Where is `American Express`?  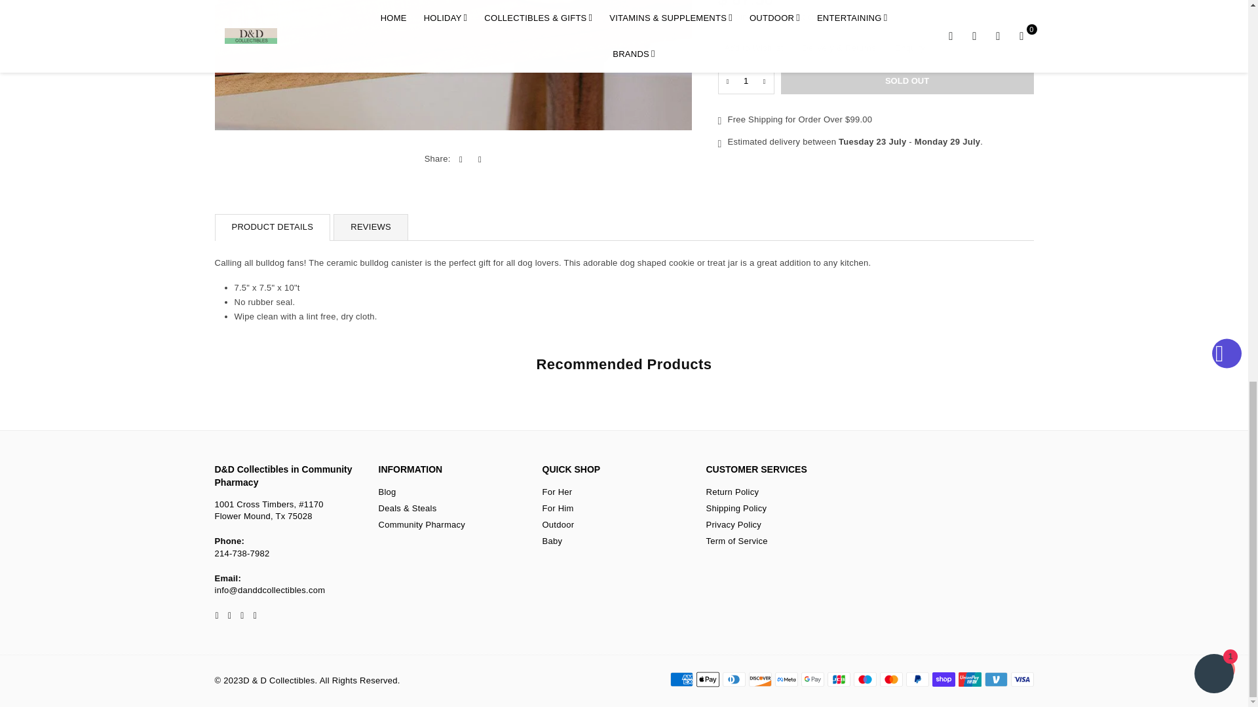
American Express is located at coordinates (681, 680).